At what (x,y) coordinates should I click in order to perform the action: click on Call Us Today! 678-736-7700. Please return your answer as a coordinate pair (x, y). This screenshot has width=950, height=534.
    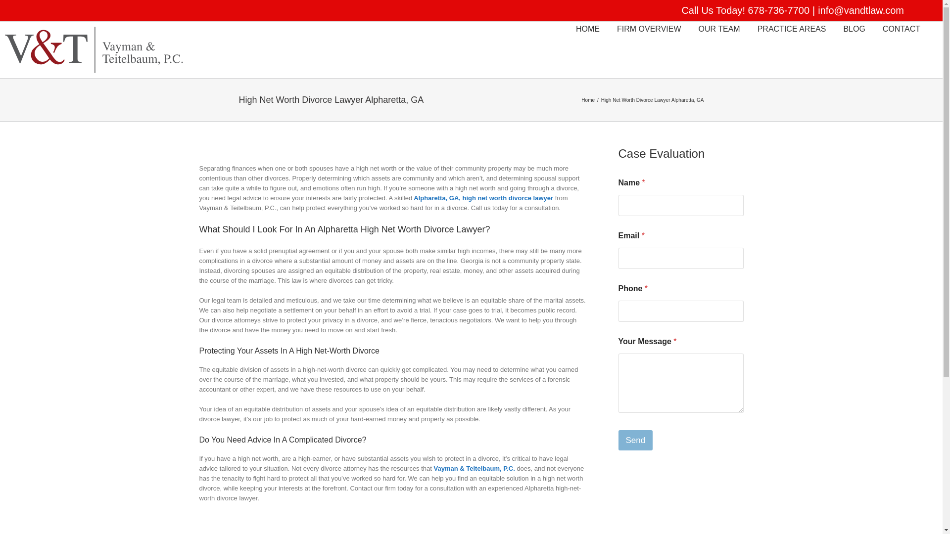
    Looking at the image, I should click on (745, 10).